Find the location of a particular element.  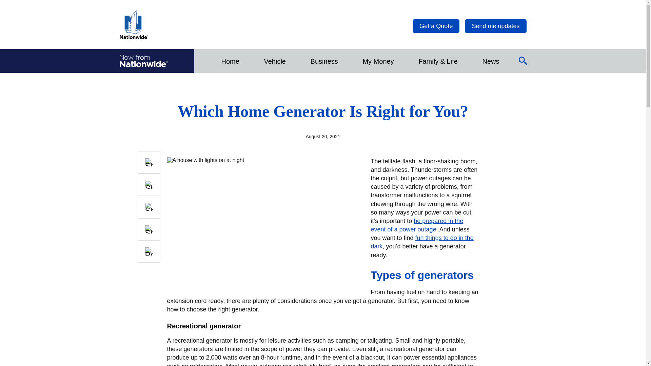

Vehicle is located at coordinates (275, 61).